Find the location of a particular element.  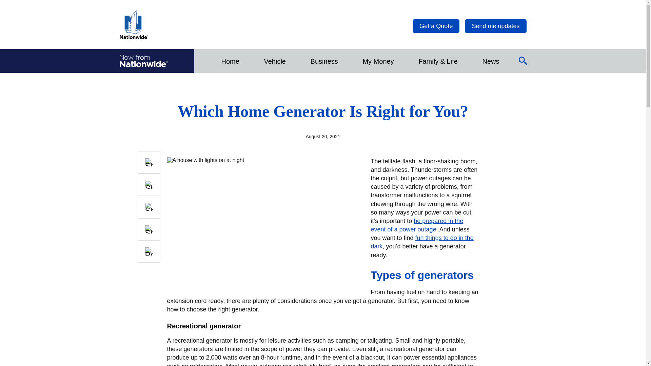

Vehicle is located at coordinates (275, 61).